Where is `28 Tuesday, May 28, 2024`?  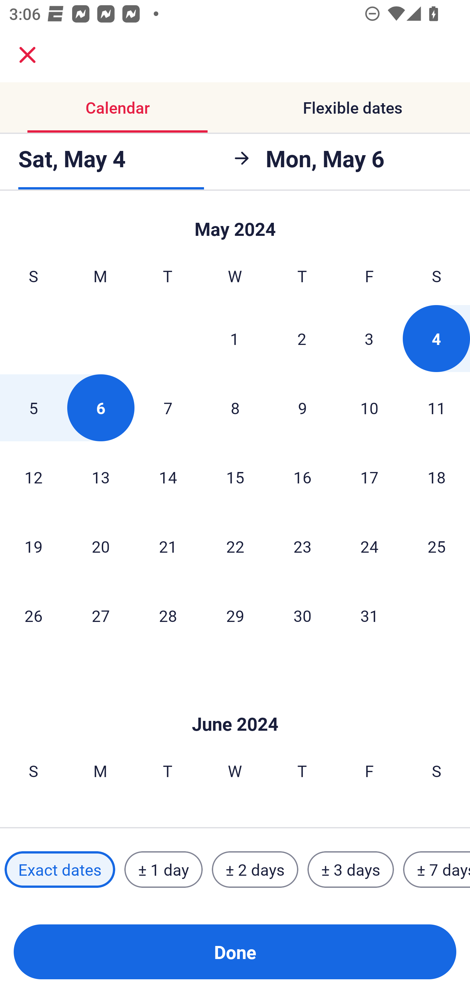
28 Tuesday, May 28, 2024 is located at coordinates (168, 615).